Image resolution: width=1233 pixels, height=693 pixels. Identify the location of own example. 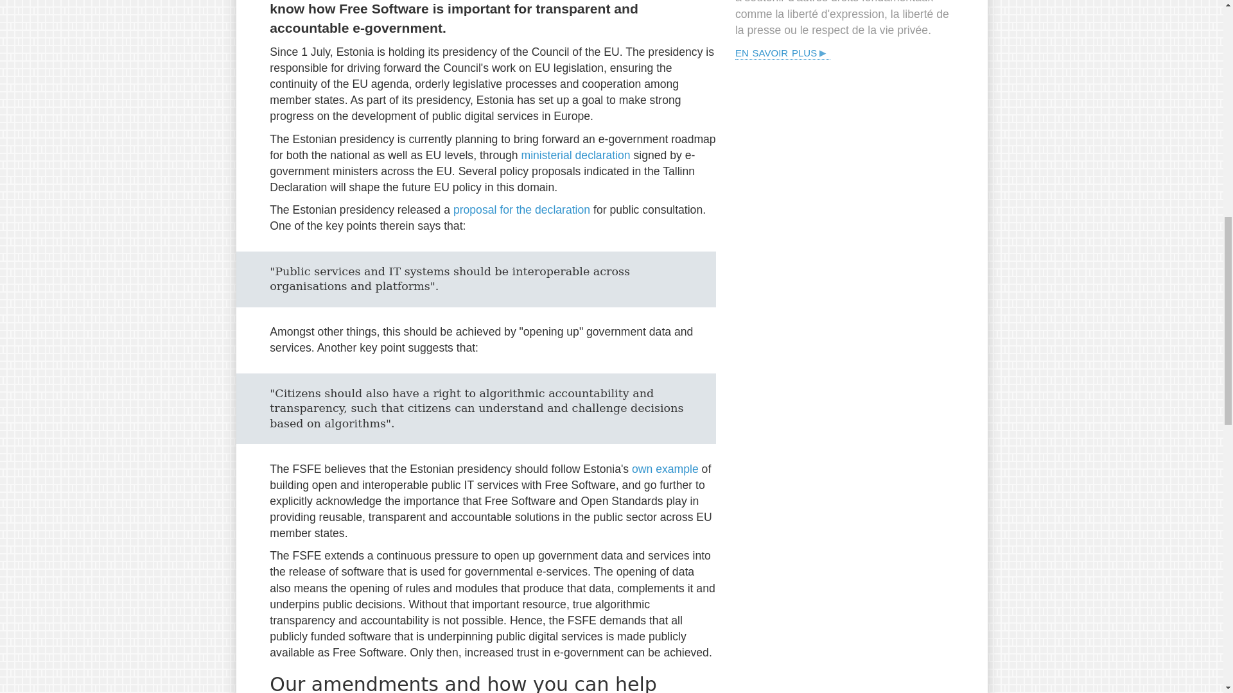
(665, 468).